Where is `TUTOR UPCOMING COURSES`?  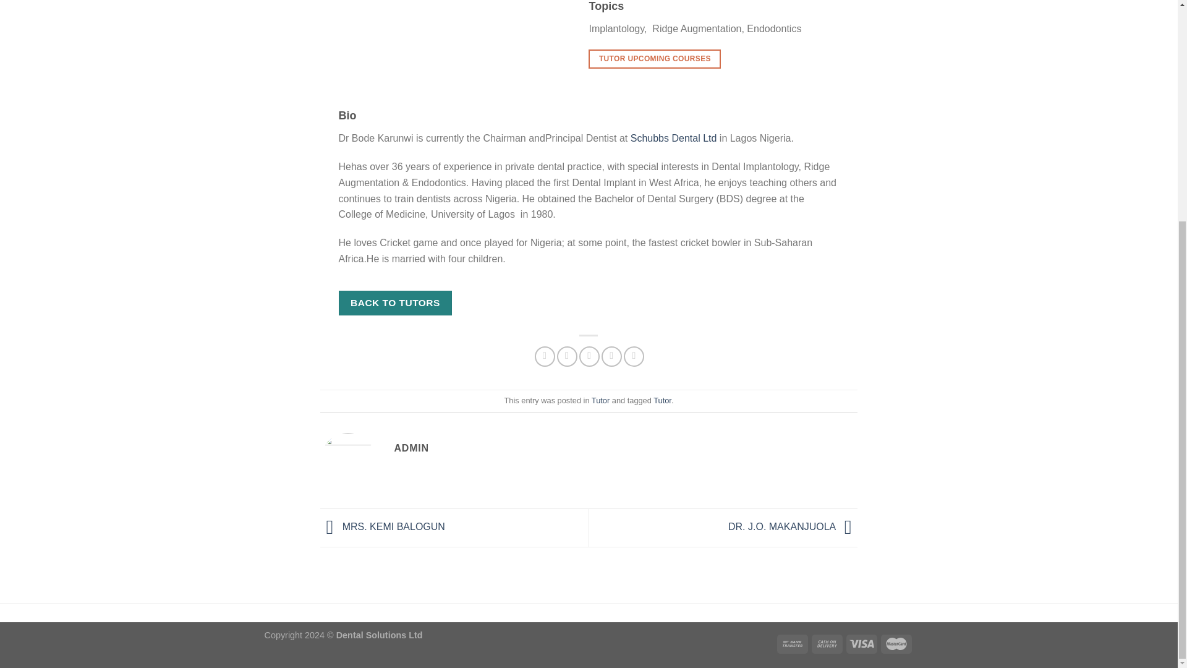
TUTOR UPCOMING COURSES is located at coordinates (654, 58).